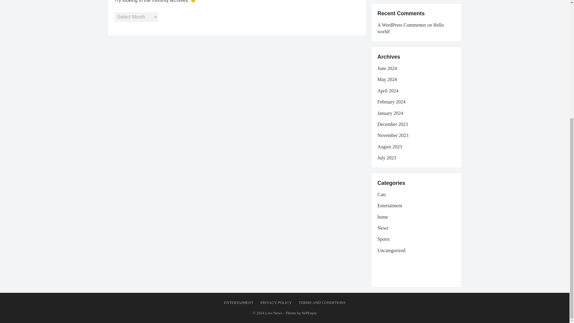  Describe the element at coordinates (387, 68) in the screenshot. I see `June 2024` at that location.